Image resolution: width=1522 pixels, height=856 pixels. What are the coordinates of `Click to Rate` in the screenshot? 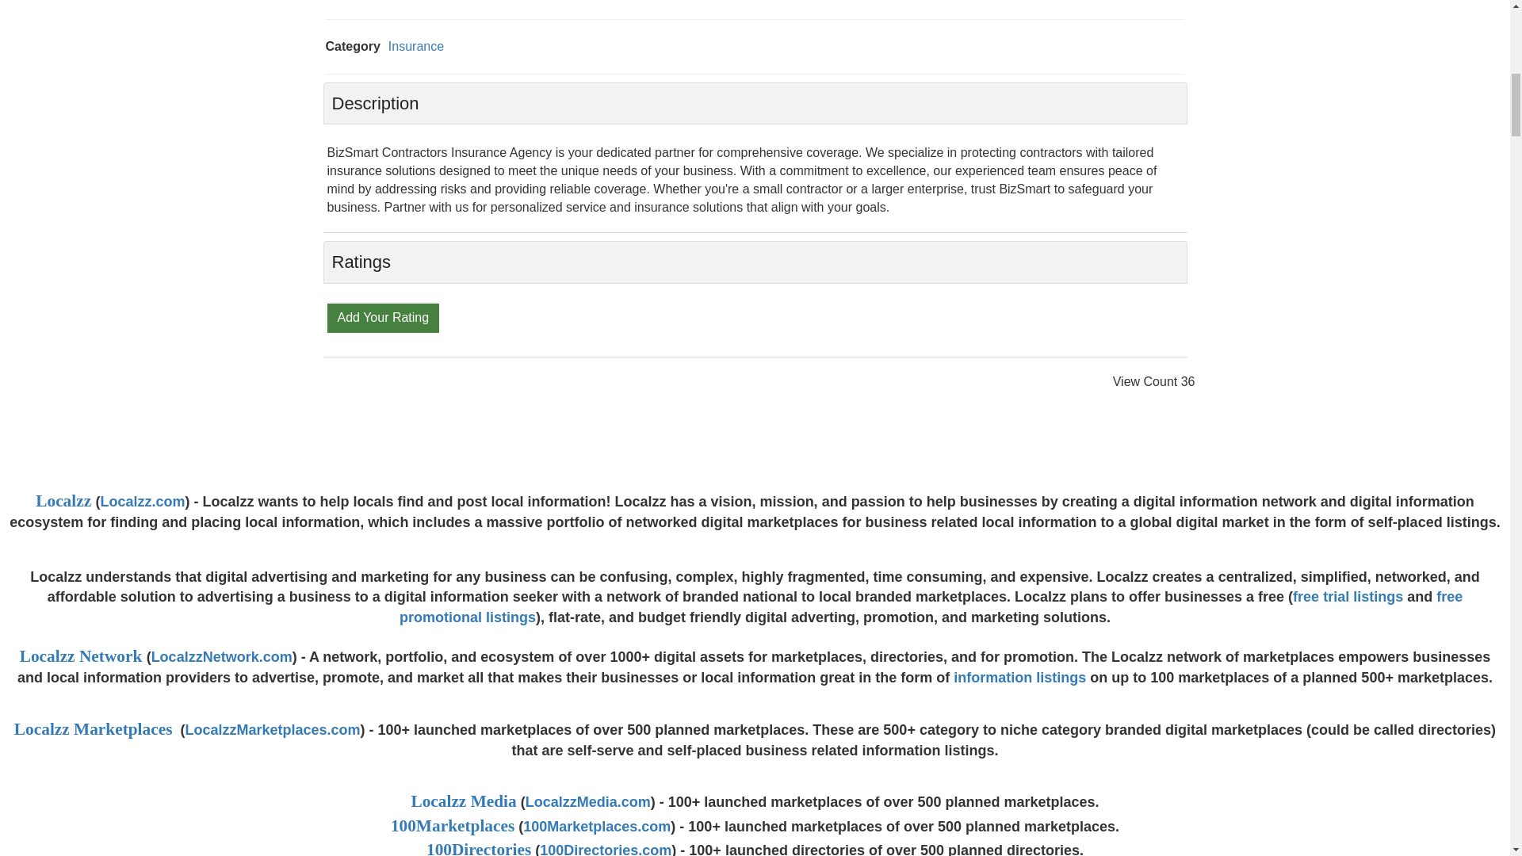 It's located at (383, 317).